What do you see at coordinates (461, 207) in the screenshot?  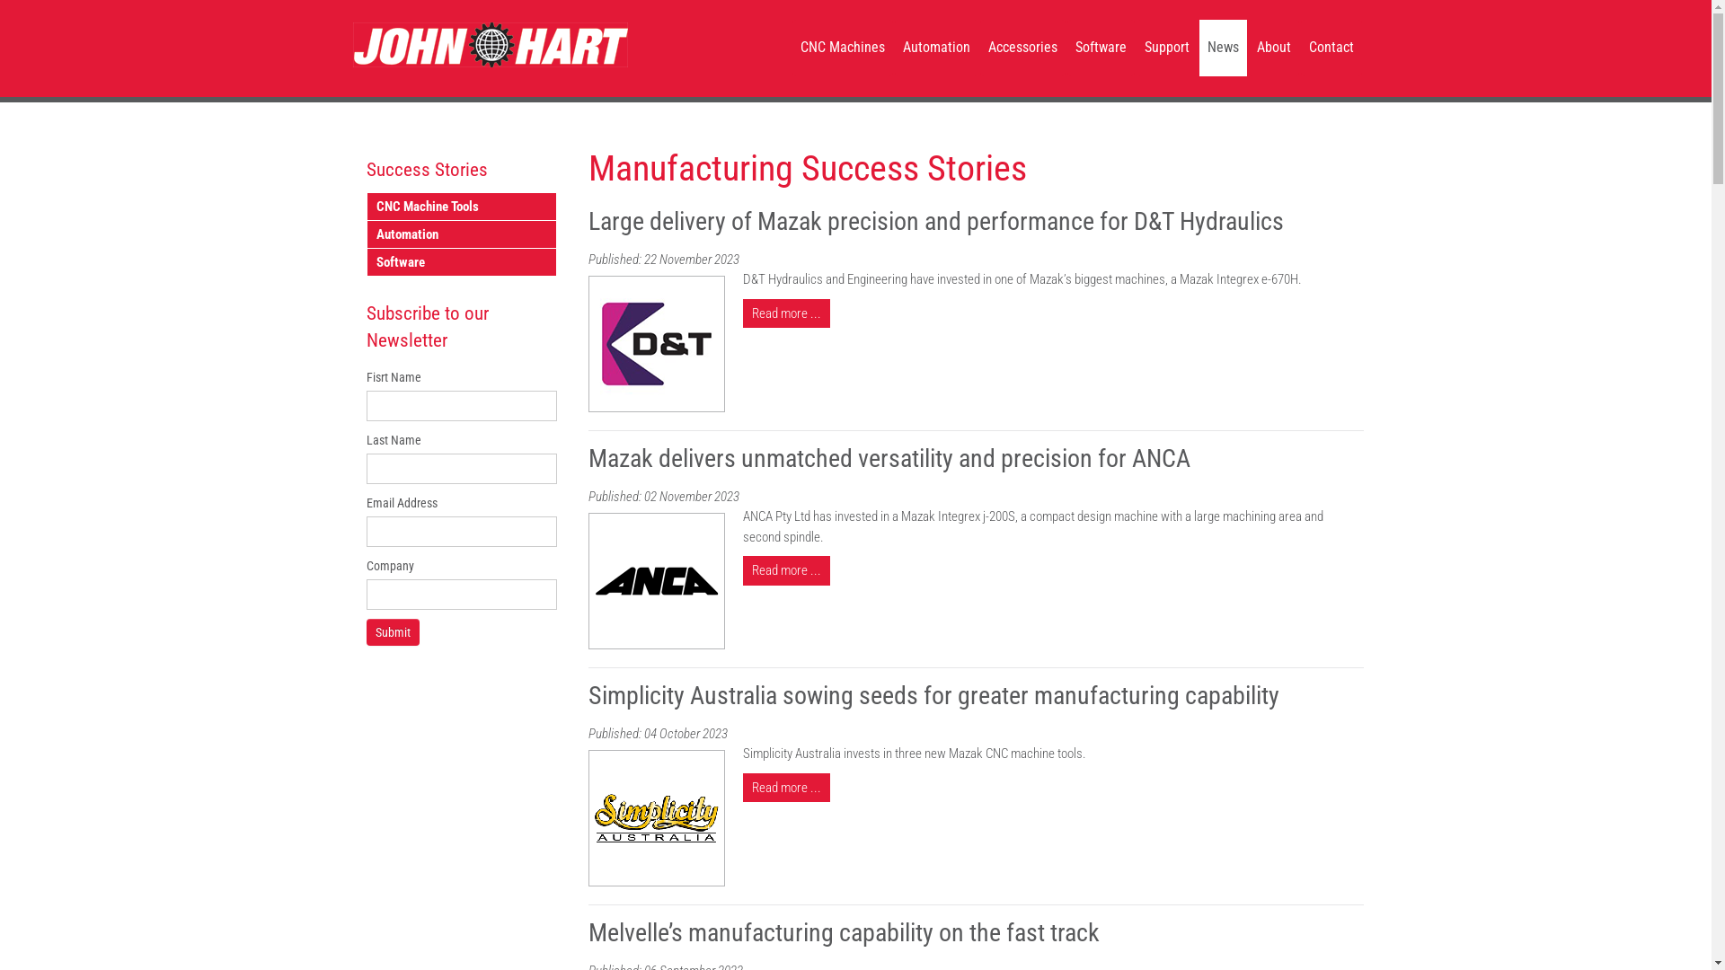 I see `CNC Machine Tools` at bounding box center [461, 207].